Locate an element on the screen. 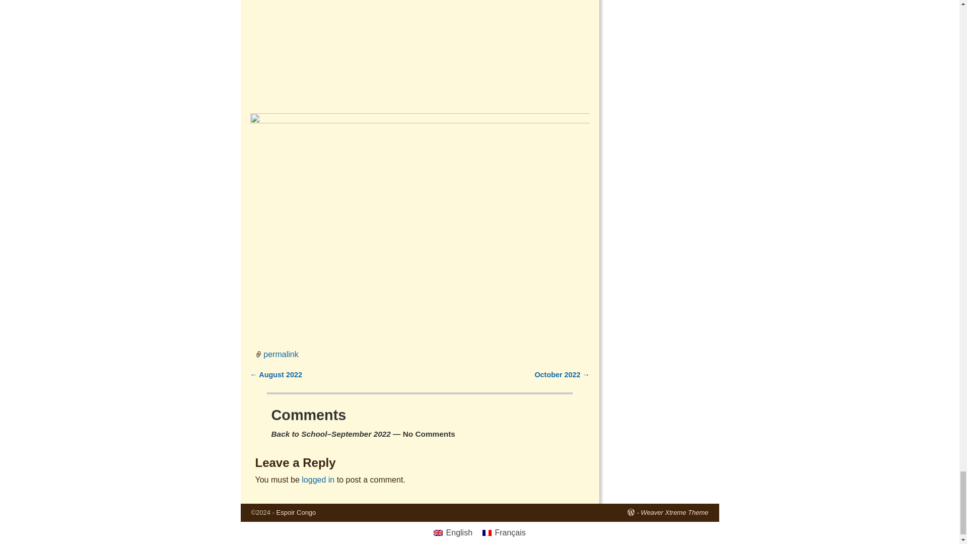 The width and height of the screenshot is (967, 544). Espoir Congo is located at coordinates (296, 512).